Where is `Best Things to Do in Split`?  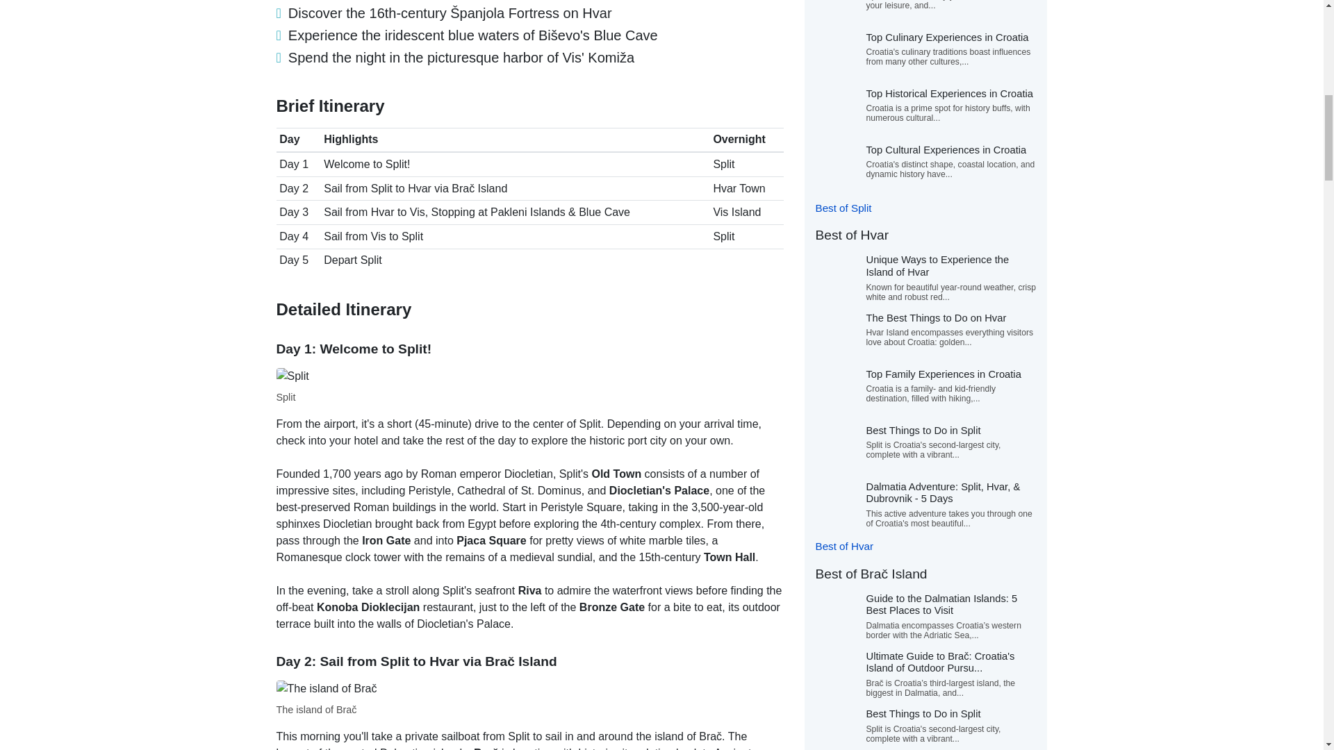 Best Things to Do in Split is located at coordinates (923, 713).